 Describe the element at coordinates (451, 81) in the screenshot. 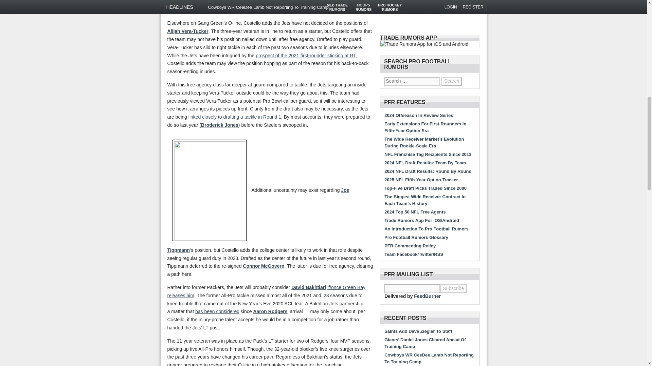

I see `Search` at that location.